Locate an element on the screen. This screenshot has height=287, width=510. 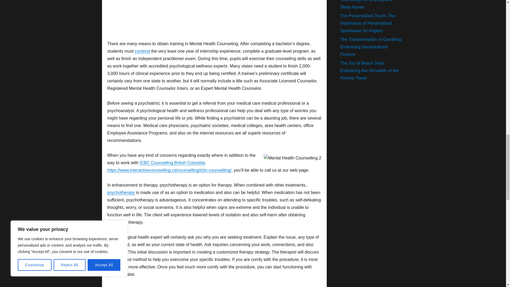
contend is located at coordinates (142, 51).